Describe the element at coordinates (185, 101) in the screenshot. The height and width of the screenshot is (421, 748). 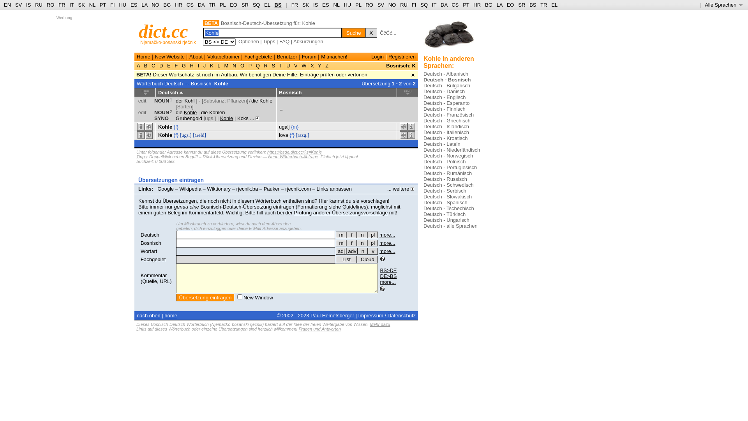
I see `der Kohl` at that location.